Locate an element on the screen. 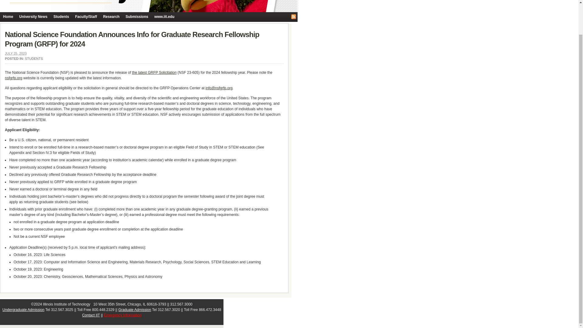 This screenshot has height=328, width=583. Emergency Information is located at coordinates (123, 315).